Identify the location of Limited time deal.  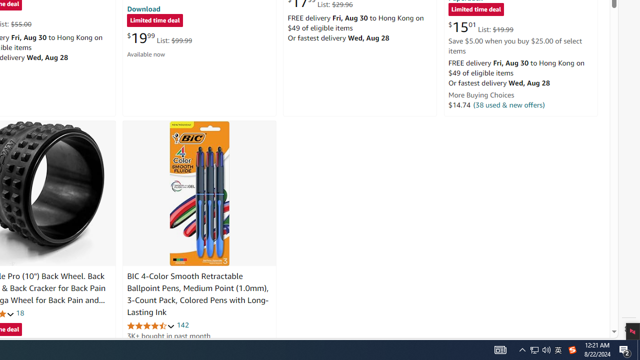
(476, 10).